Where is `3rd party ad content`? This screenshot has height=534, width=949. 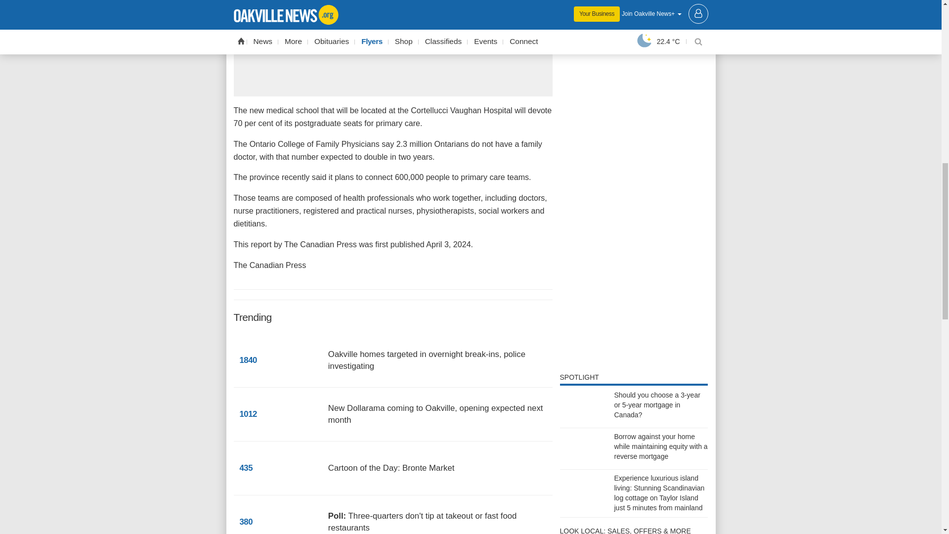
3rd party ad content is located at coordinates (634, 232).